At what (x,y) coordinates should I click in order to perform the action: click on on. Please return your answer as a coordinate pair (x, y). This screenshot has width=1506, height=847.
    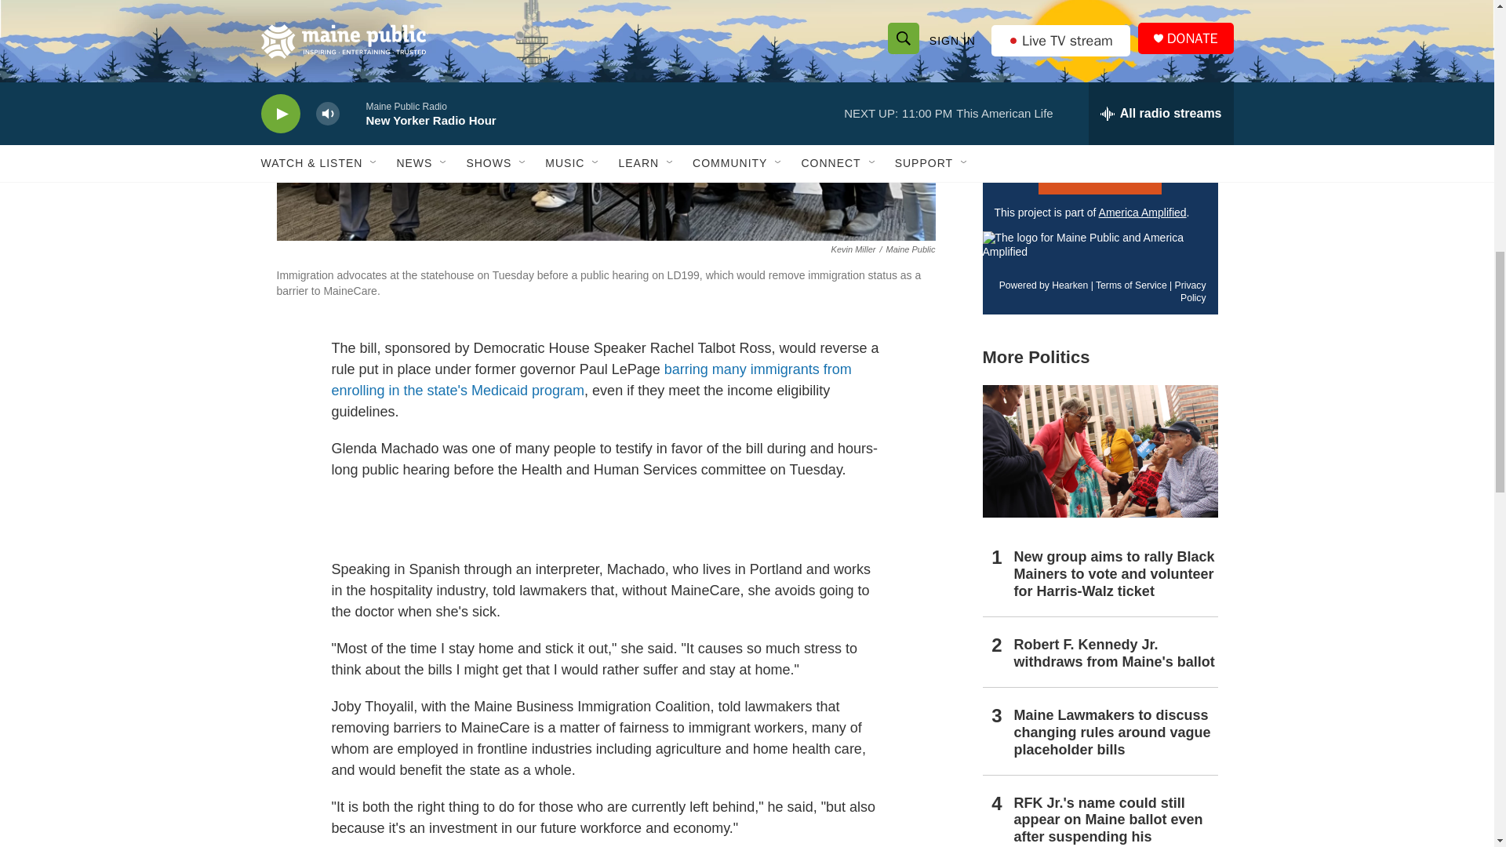
    Looking at the image, I should click on (999, 52).